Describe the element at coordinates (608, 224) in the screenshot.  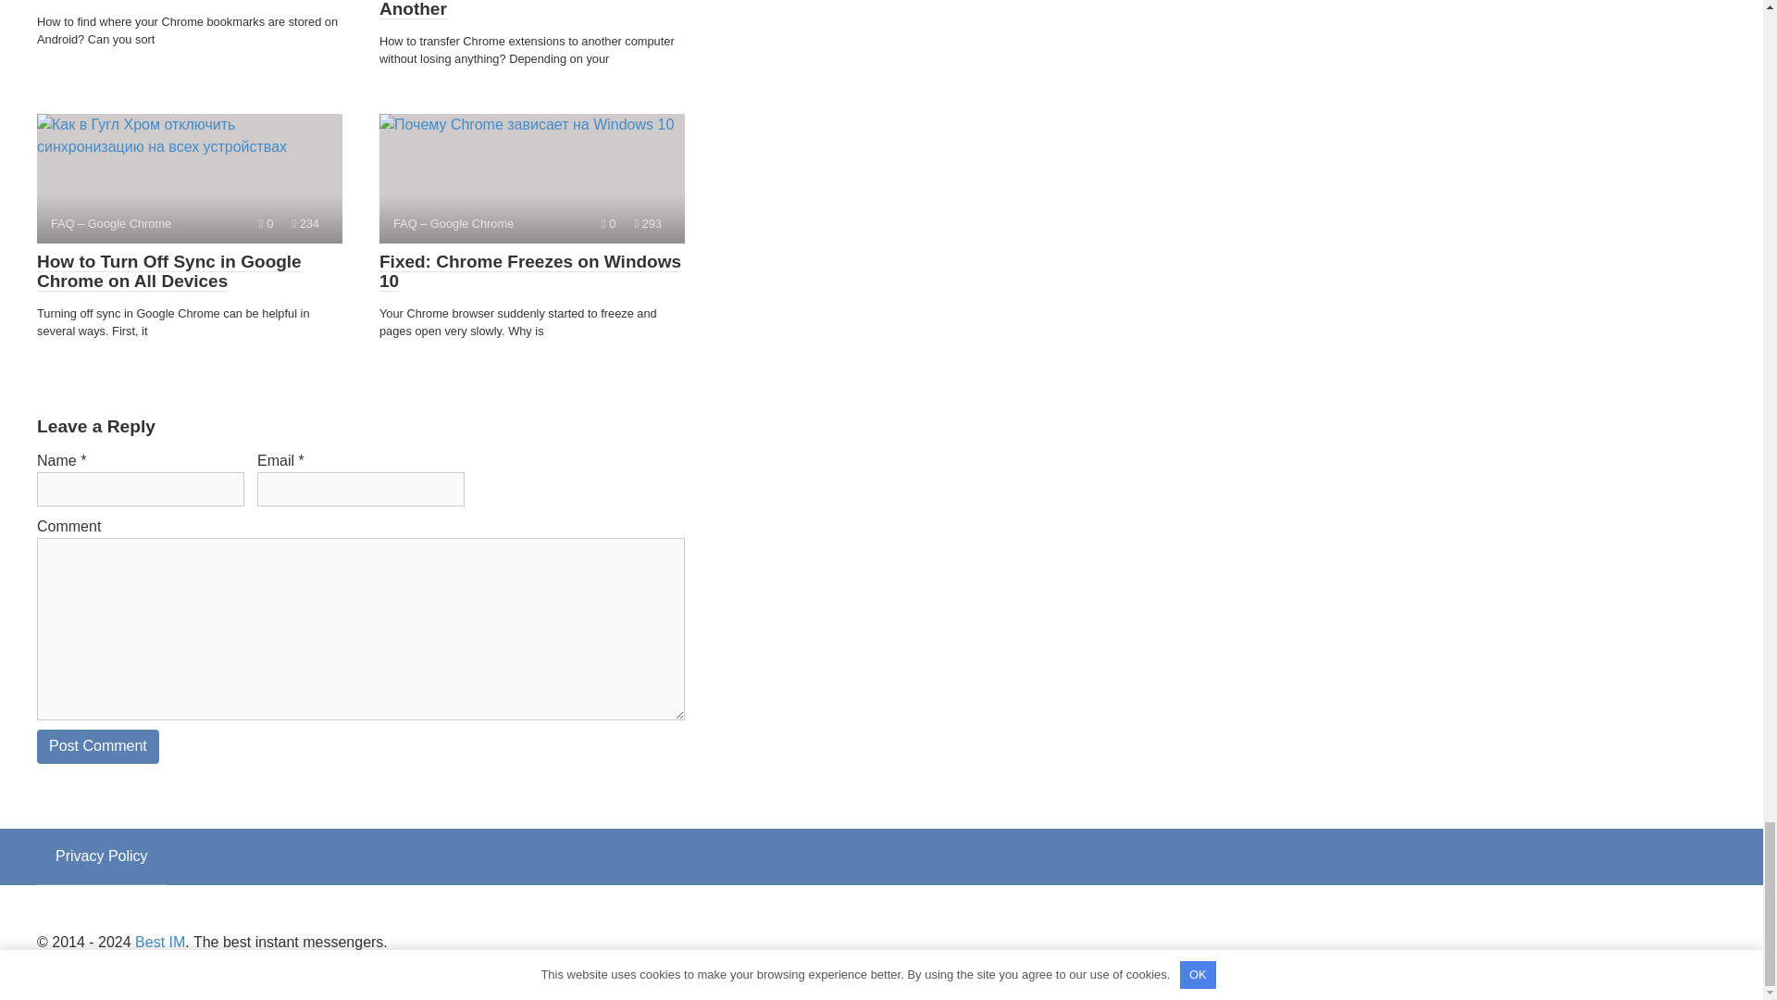
I see `Comments` at that location.